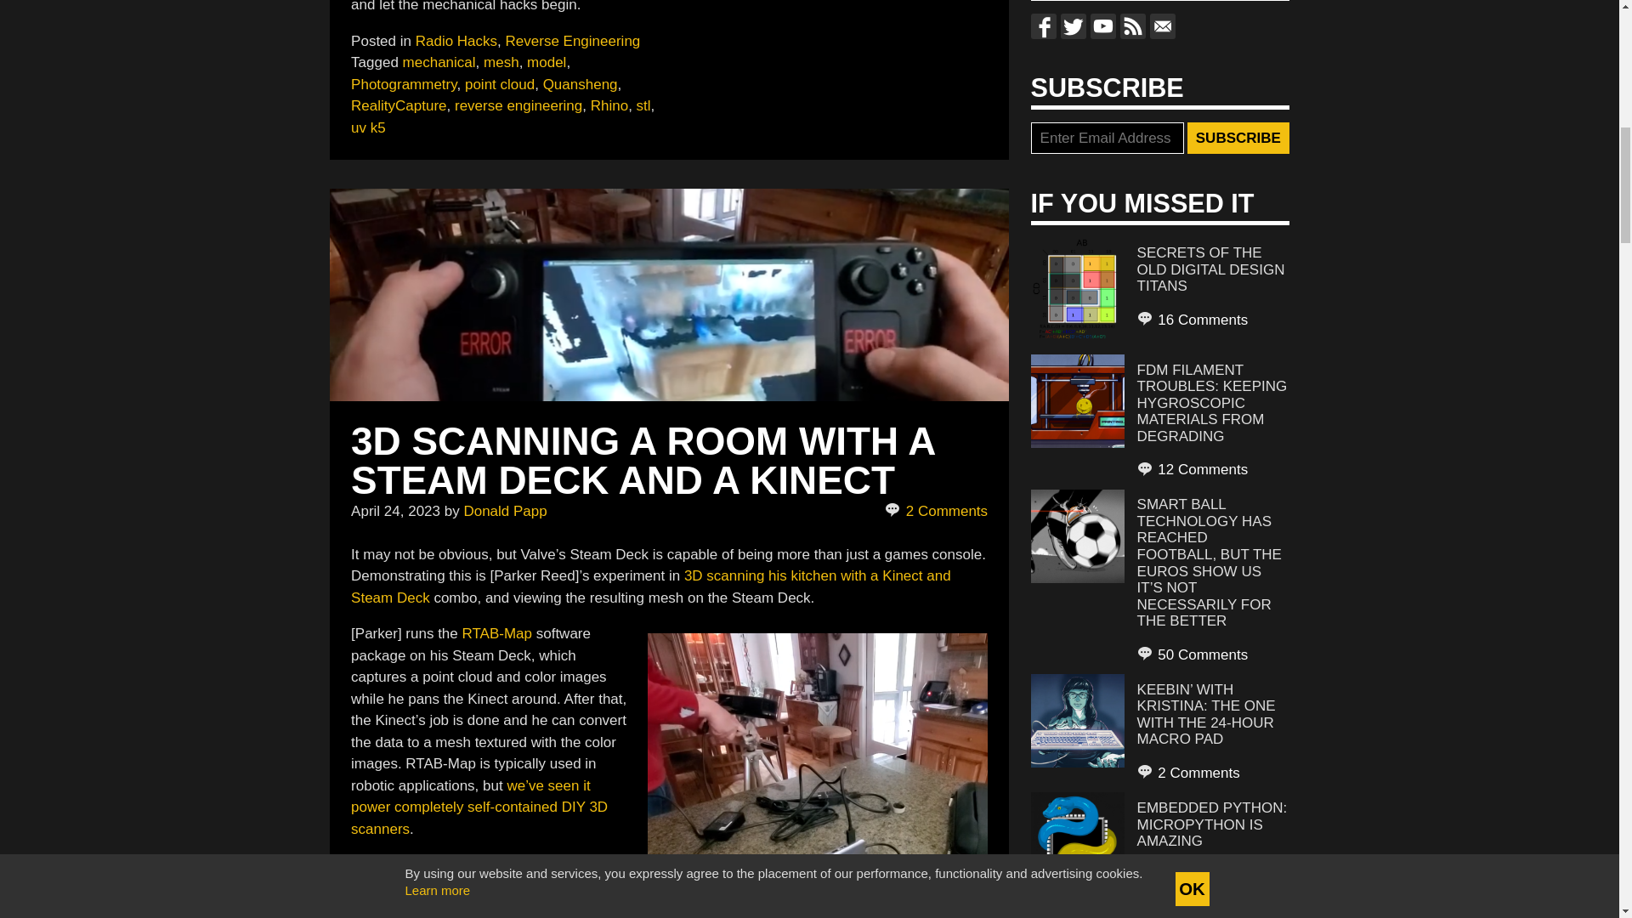  Describe the element at coordinates (518, 105) in the screenshot. I see `reverse engineering` at that location.